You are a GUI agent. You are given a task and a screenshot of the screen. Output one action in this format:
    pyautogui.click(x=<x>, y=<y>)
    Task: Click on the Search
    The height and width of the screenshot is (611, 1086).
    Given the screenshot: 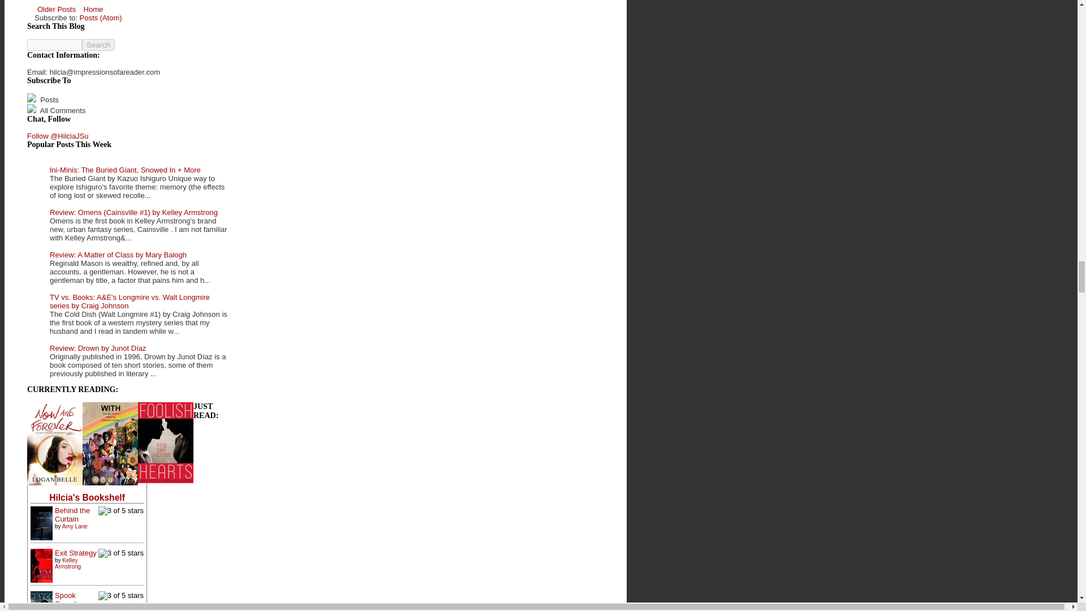 What is the action you would take?
    pyautogui.click(x=98, y=45)
    